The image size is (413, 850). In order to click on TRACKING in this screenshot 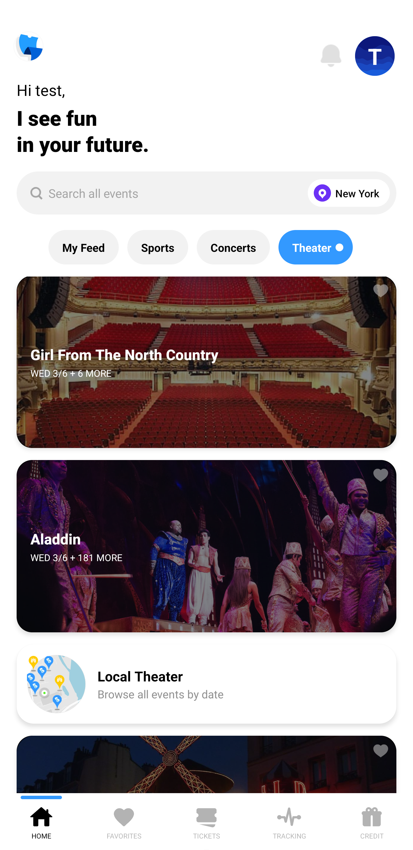, I will do `click(289, 821)`.